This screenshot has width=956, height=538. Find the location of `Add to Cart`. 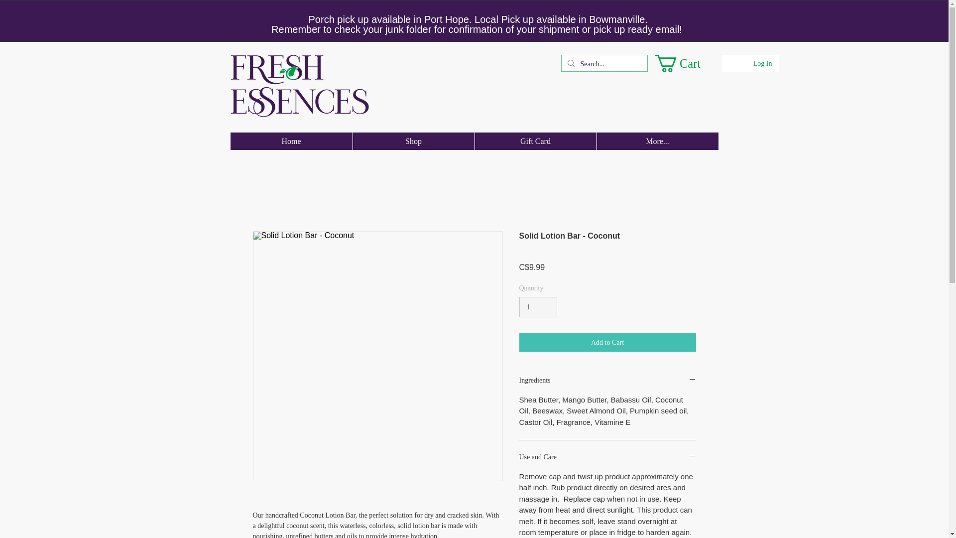

Add to Cart is located at coordinates (607, 342).